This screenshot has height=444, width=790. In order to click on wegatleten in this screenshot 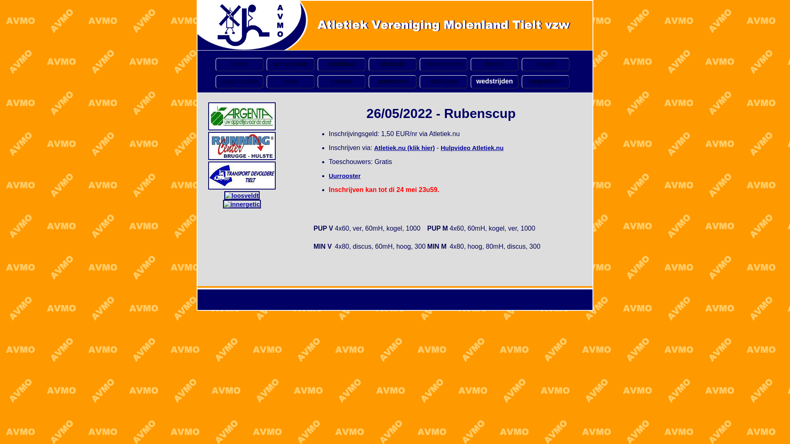, I will do `click(546, 82)`.